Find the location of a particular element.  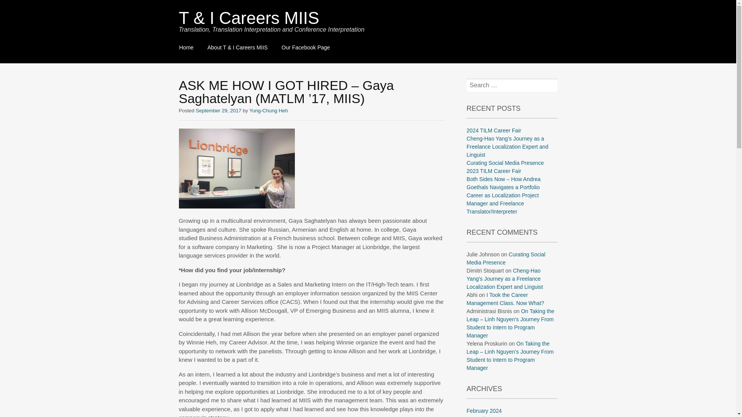

Curating Social Media Presence is located at coordinates (505, 163).